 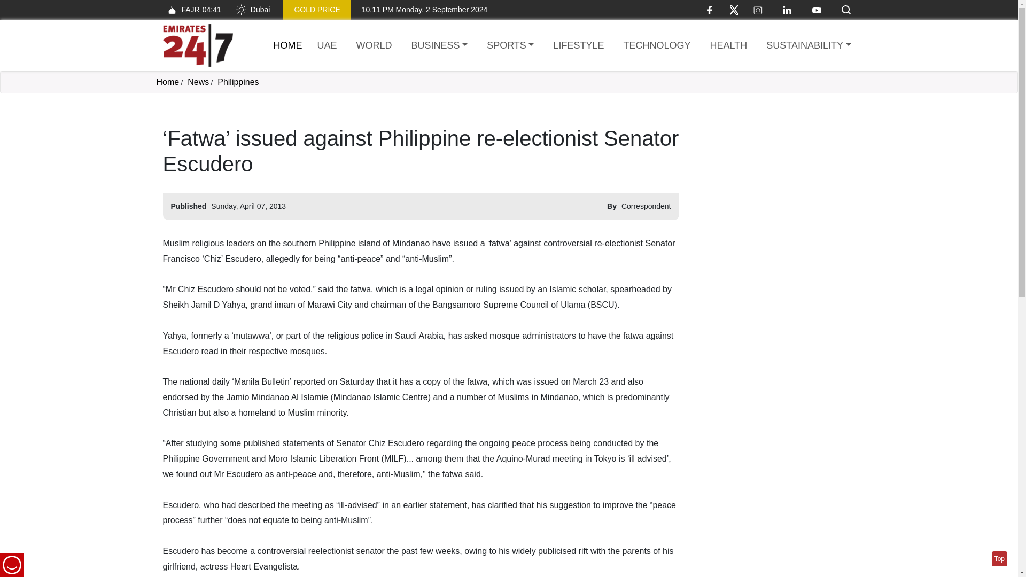 I want to click on SPORTS, so click(x=510, y=46).